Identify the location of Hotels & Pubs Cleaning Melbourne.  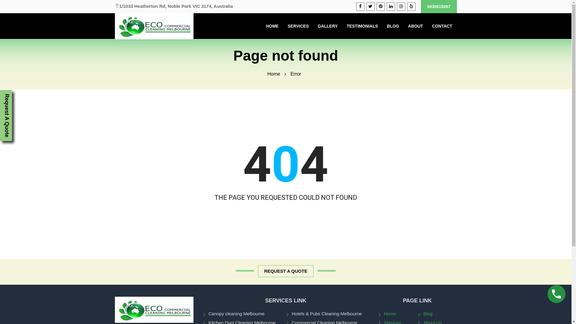
(327, 314).